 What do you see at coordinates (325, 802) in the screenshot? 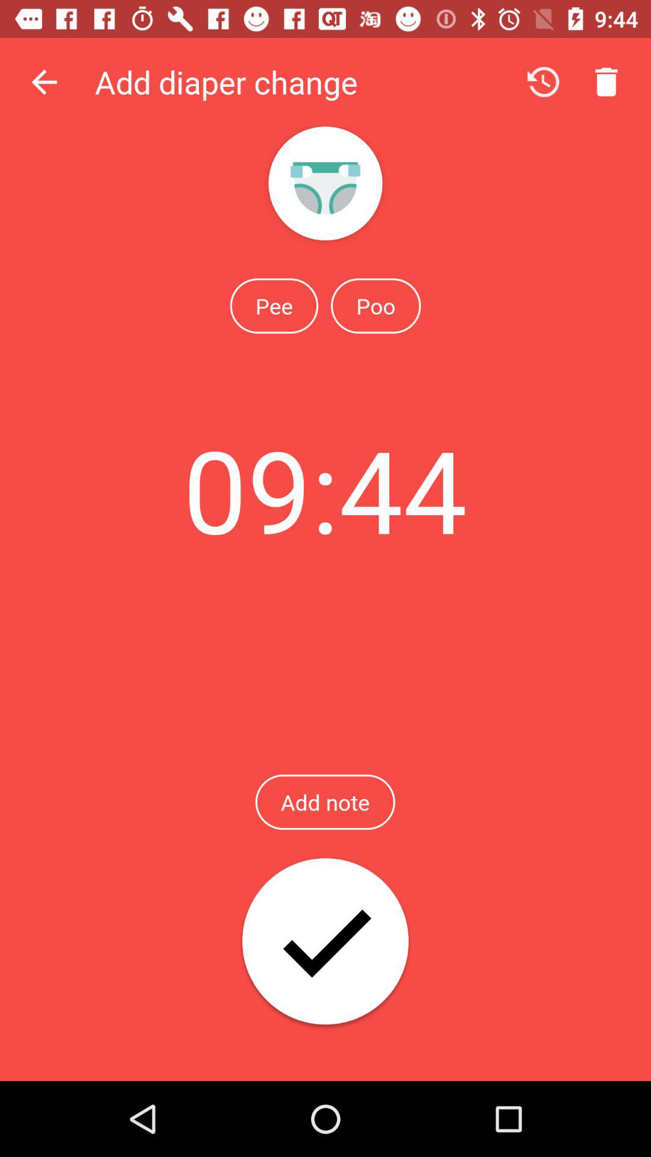
I see `jump to add note item` at bounding box center [325, 802].